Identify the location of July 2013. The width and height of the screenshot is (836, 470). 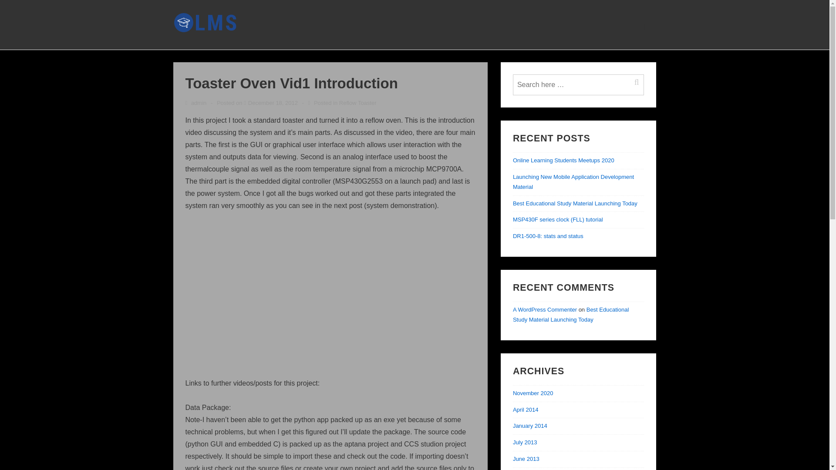
(525, 442).